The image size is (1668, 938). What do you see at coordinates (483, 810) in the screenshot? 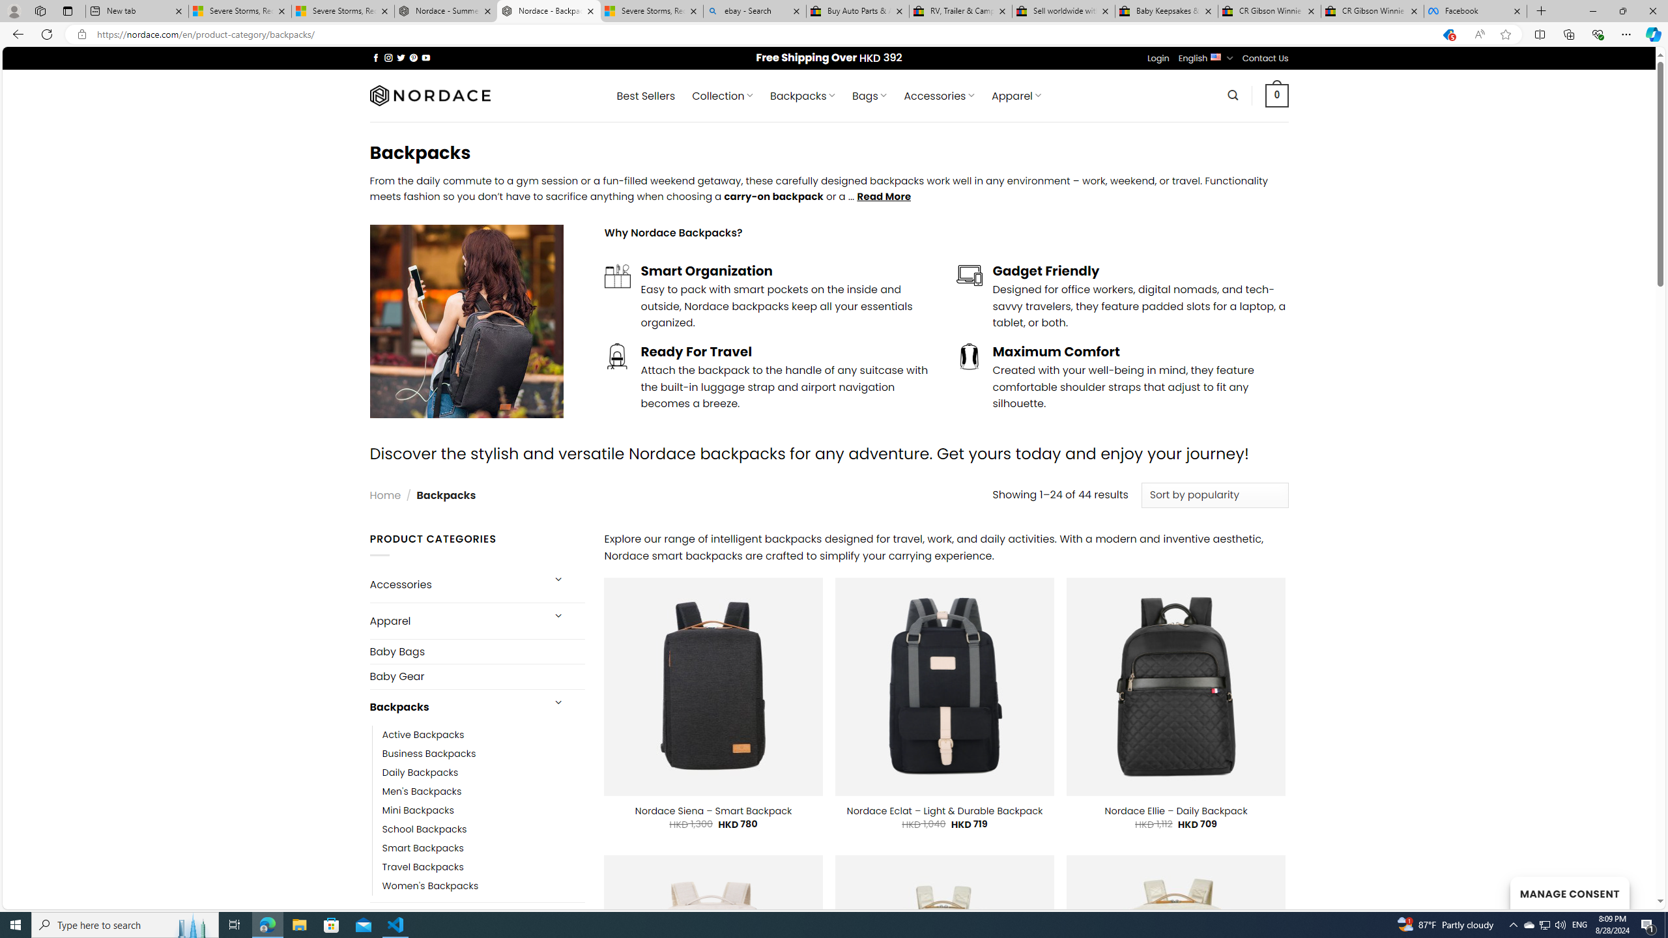
I see `Mini Backpacks` at bounding box center [483, 810].